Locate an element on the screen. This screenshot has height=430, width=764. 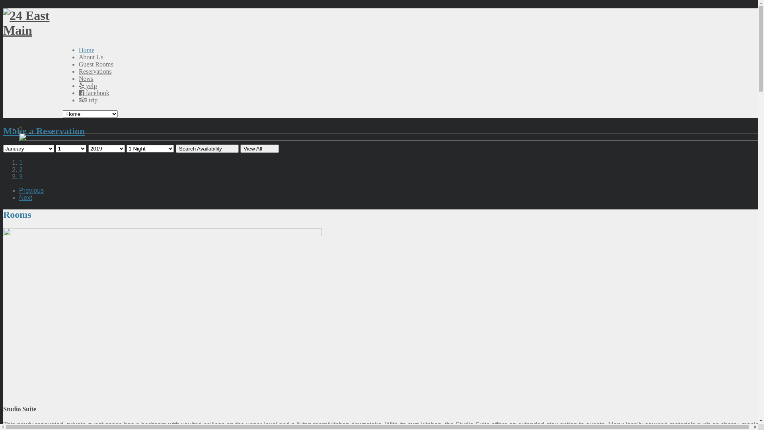
yelp is located at coordinates (88, 86).